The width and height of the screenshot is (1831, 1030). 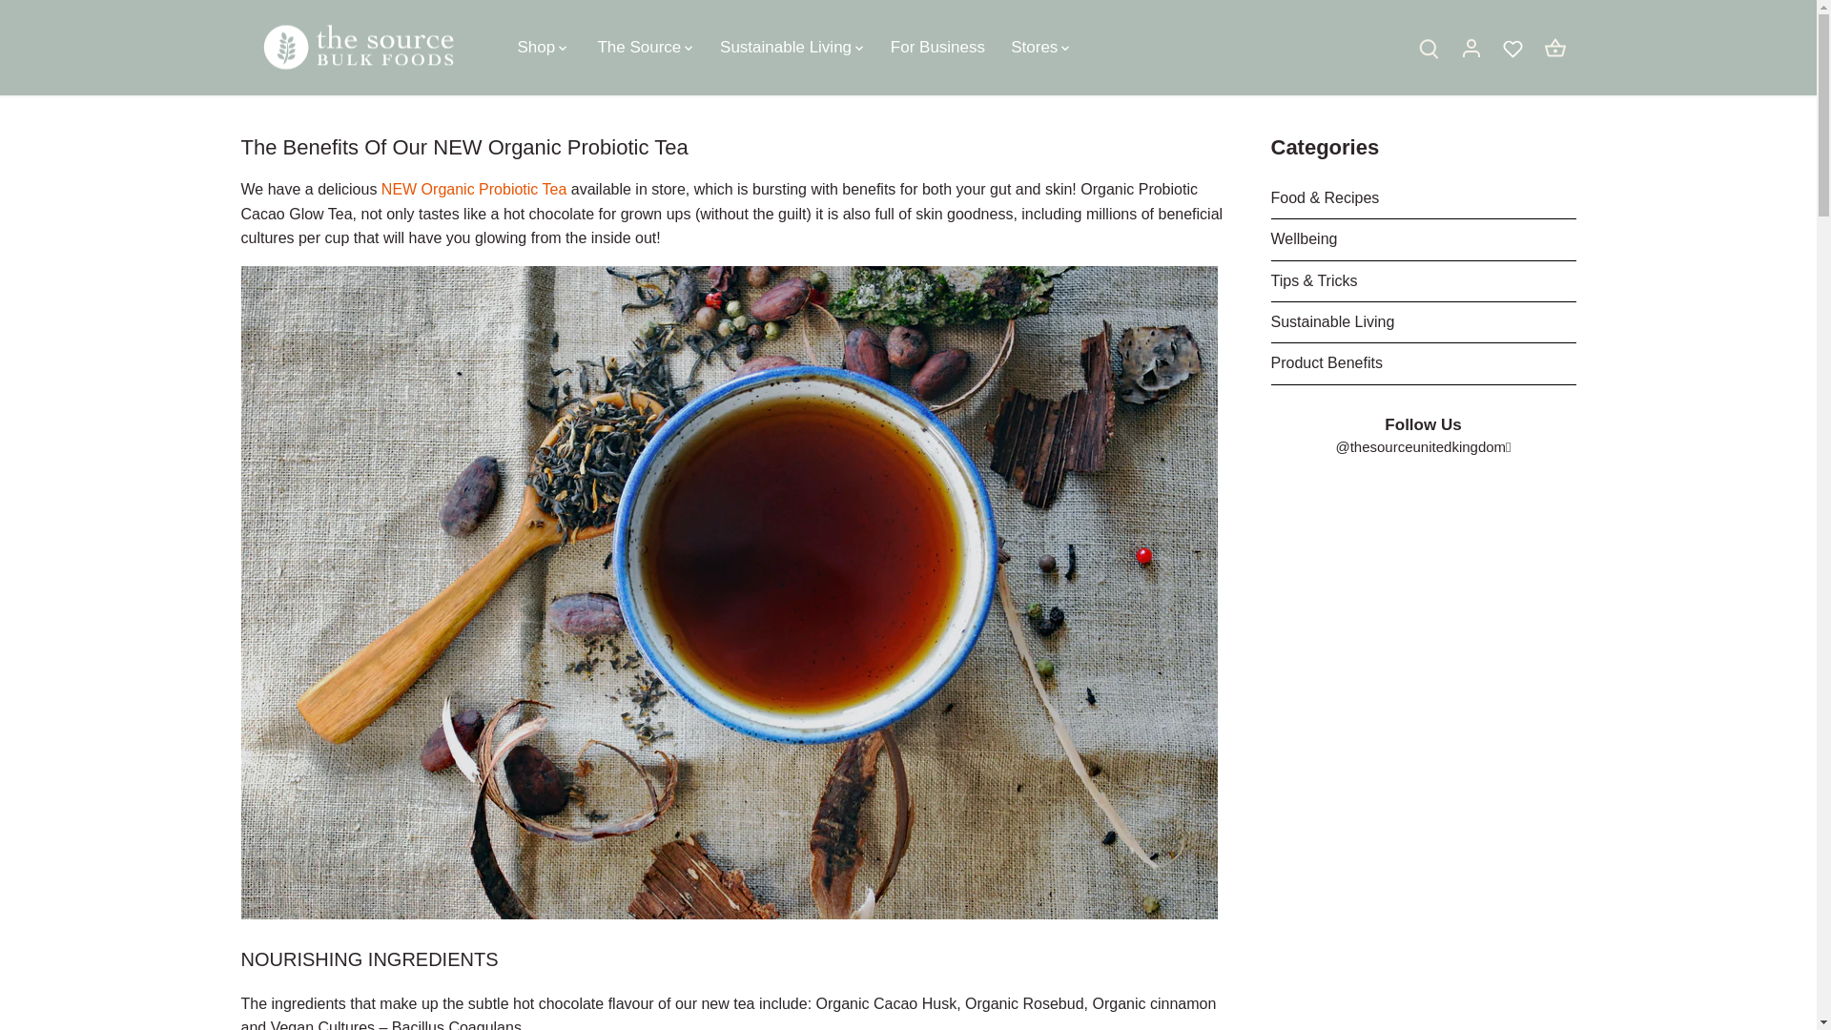 What do you see at coordinates (542, 47) in the screenshot?
I see `Shop` at bounding box center [542, 47].